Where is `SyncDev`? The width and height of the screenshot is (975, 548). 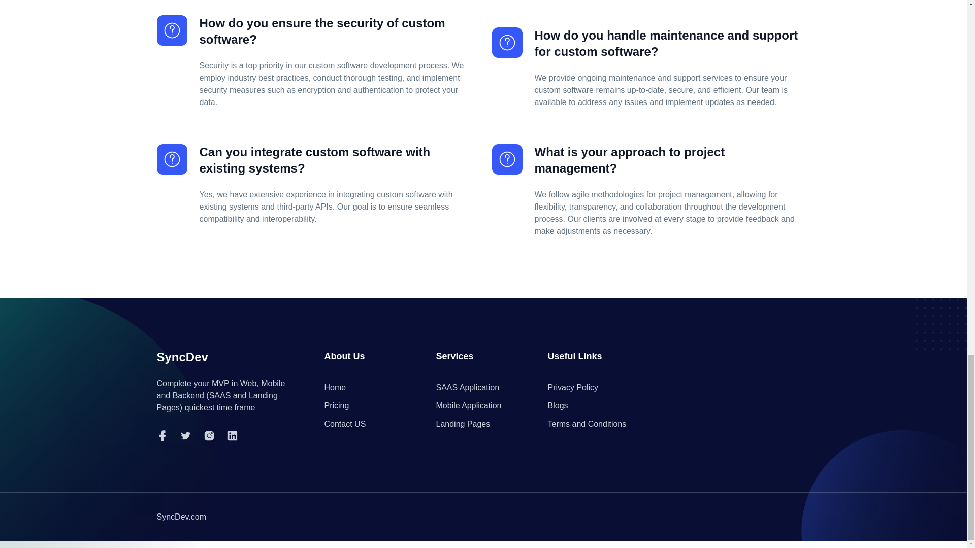
SyncDev is located at coordinates (182, 357).